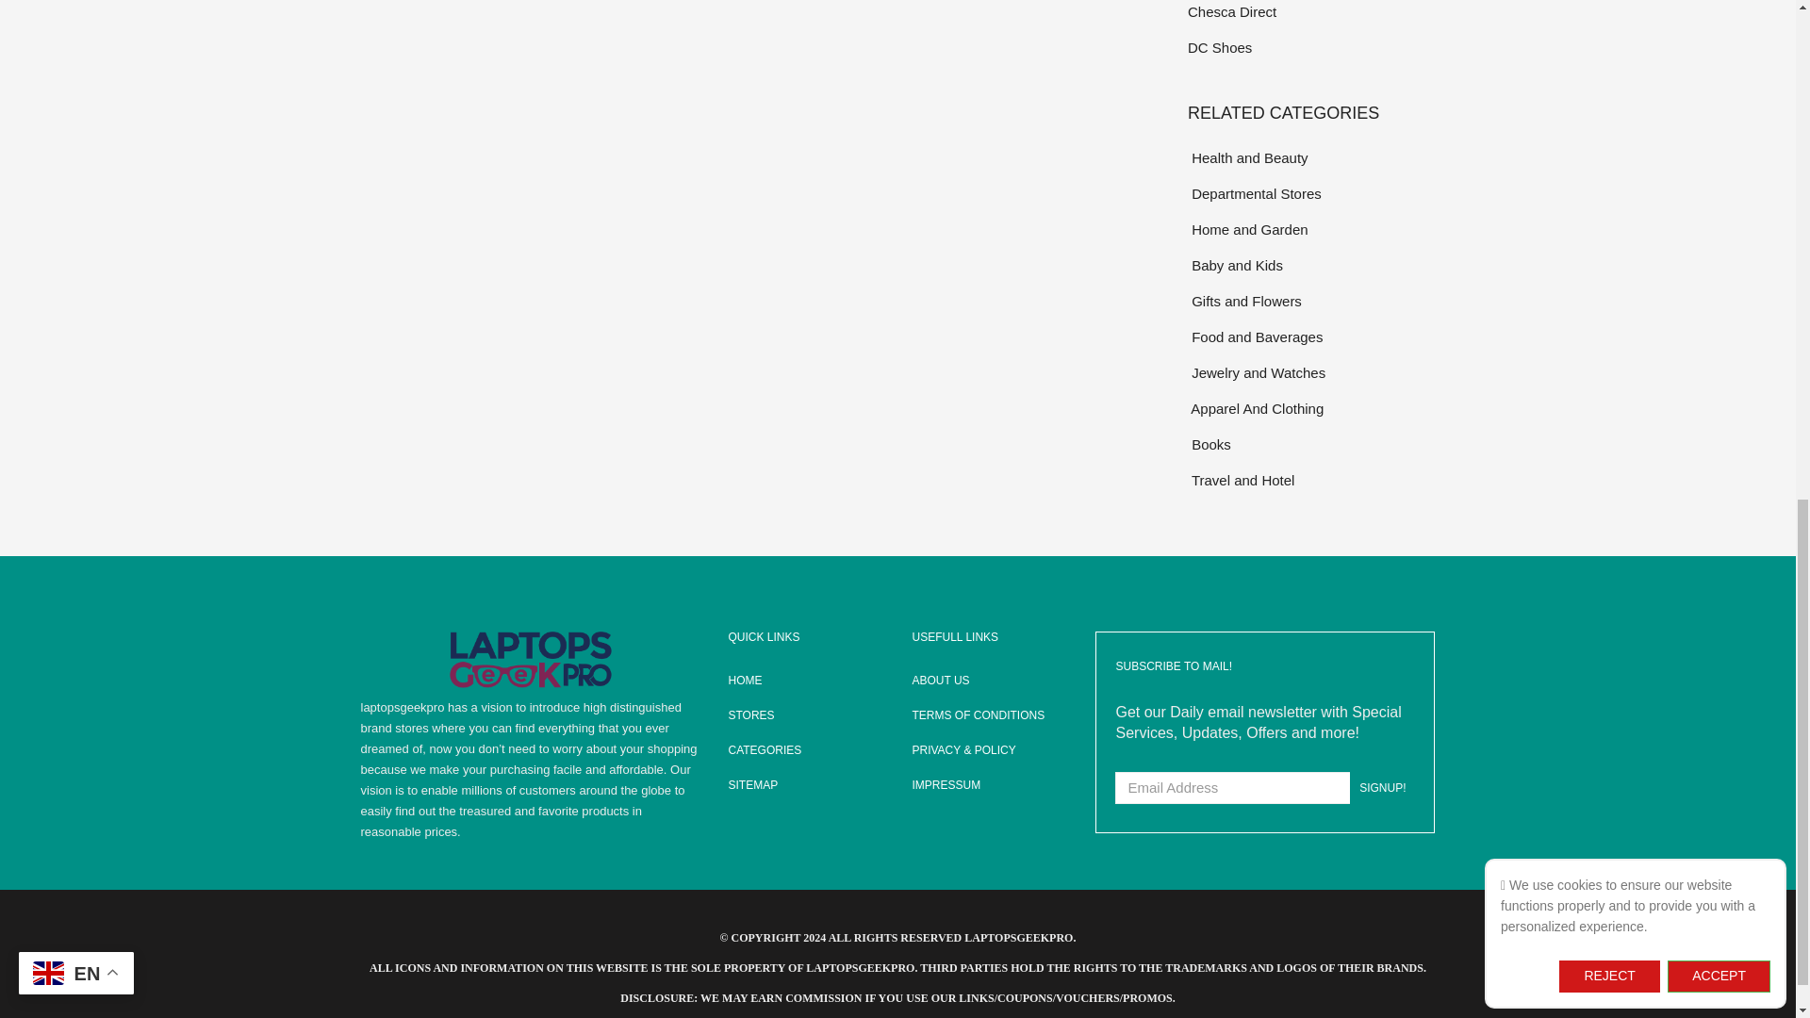 The height and width of the screenshot is (1018, 1810). What do you see at coordinates (1310, 373) in the screenshot?
I see ` Jewelry and Watches` at bounding box center [1310, 373].